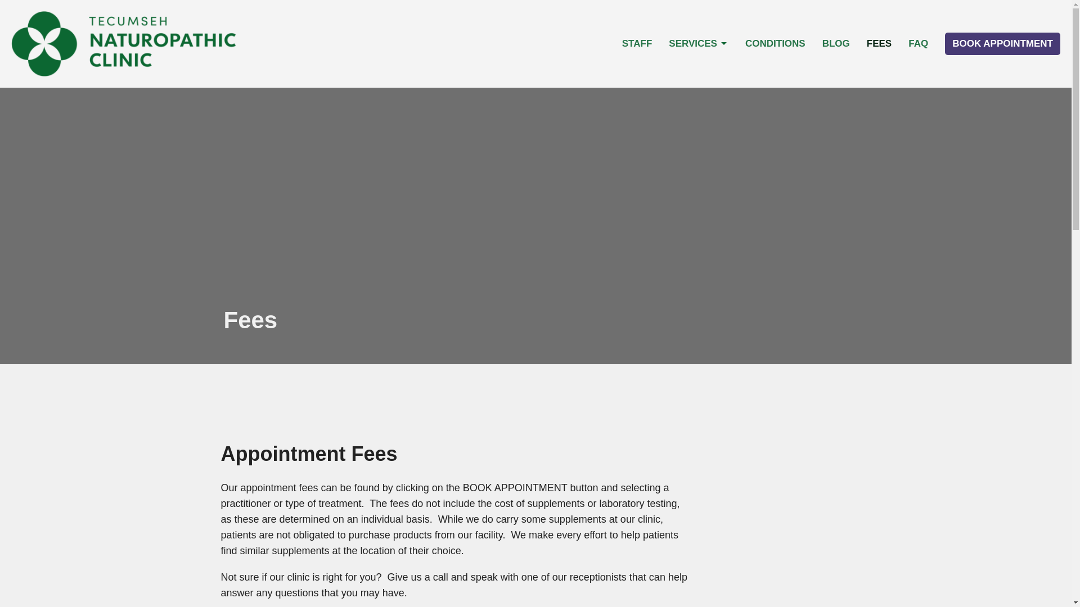 The height and width of the screenshot is (607, 1080). Describe the element at coordinates (836, 44) in the screenshot. I see `BLOG` at that location.